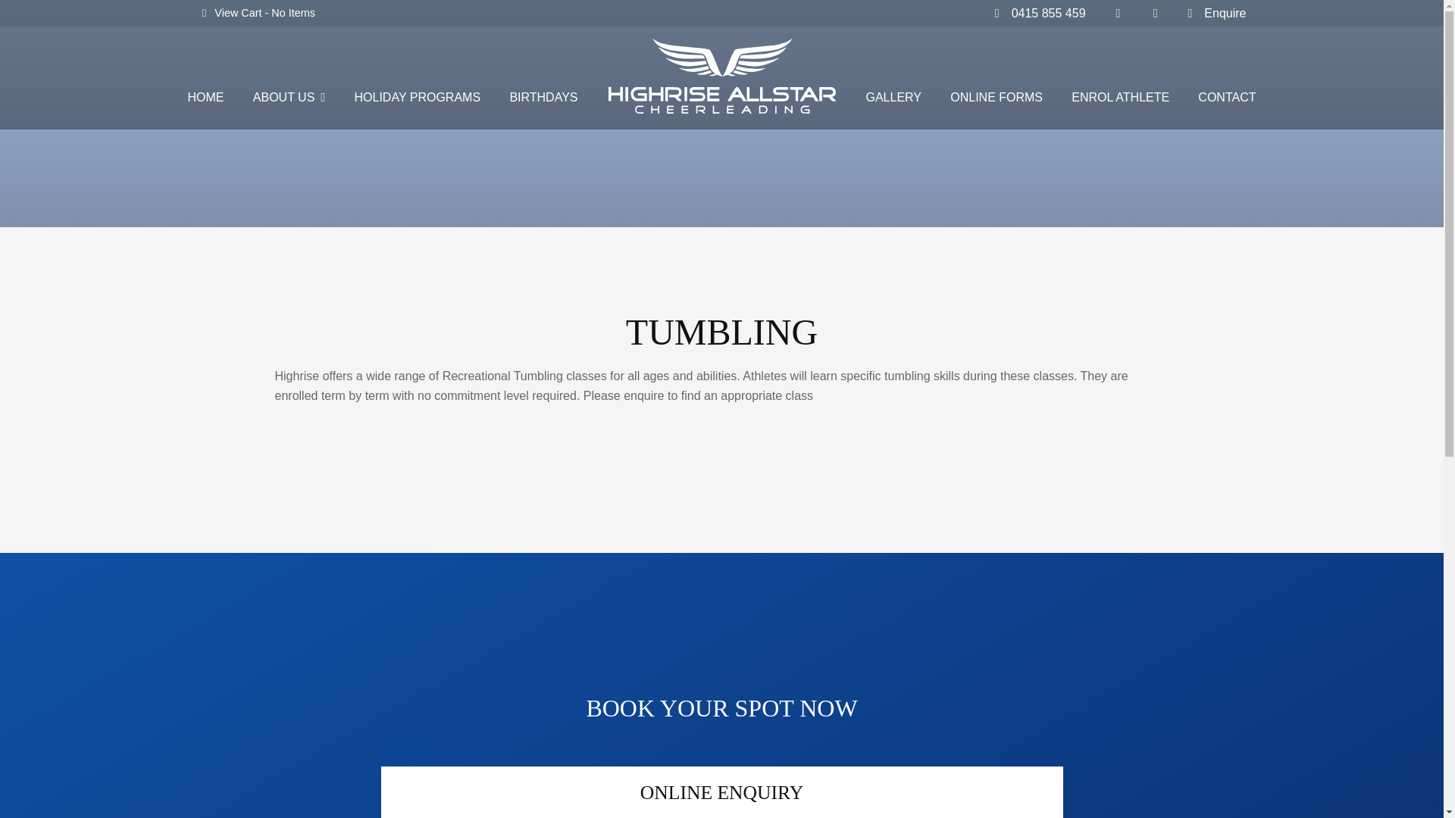 The height and width of the screenshot is (818, 1455). What do you see at coordinates (1120, 98) in the screenshot?
I see `ENROL ATHLETE` at bounding box center [1120, 98].